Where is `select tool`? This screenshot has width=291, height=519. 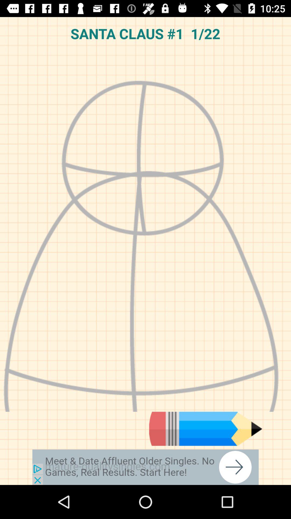
select tool is located at coordinates (206, 429).